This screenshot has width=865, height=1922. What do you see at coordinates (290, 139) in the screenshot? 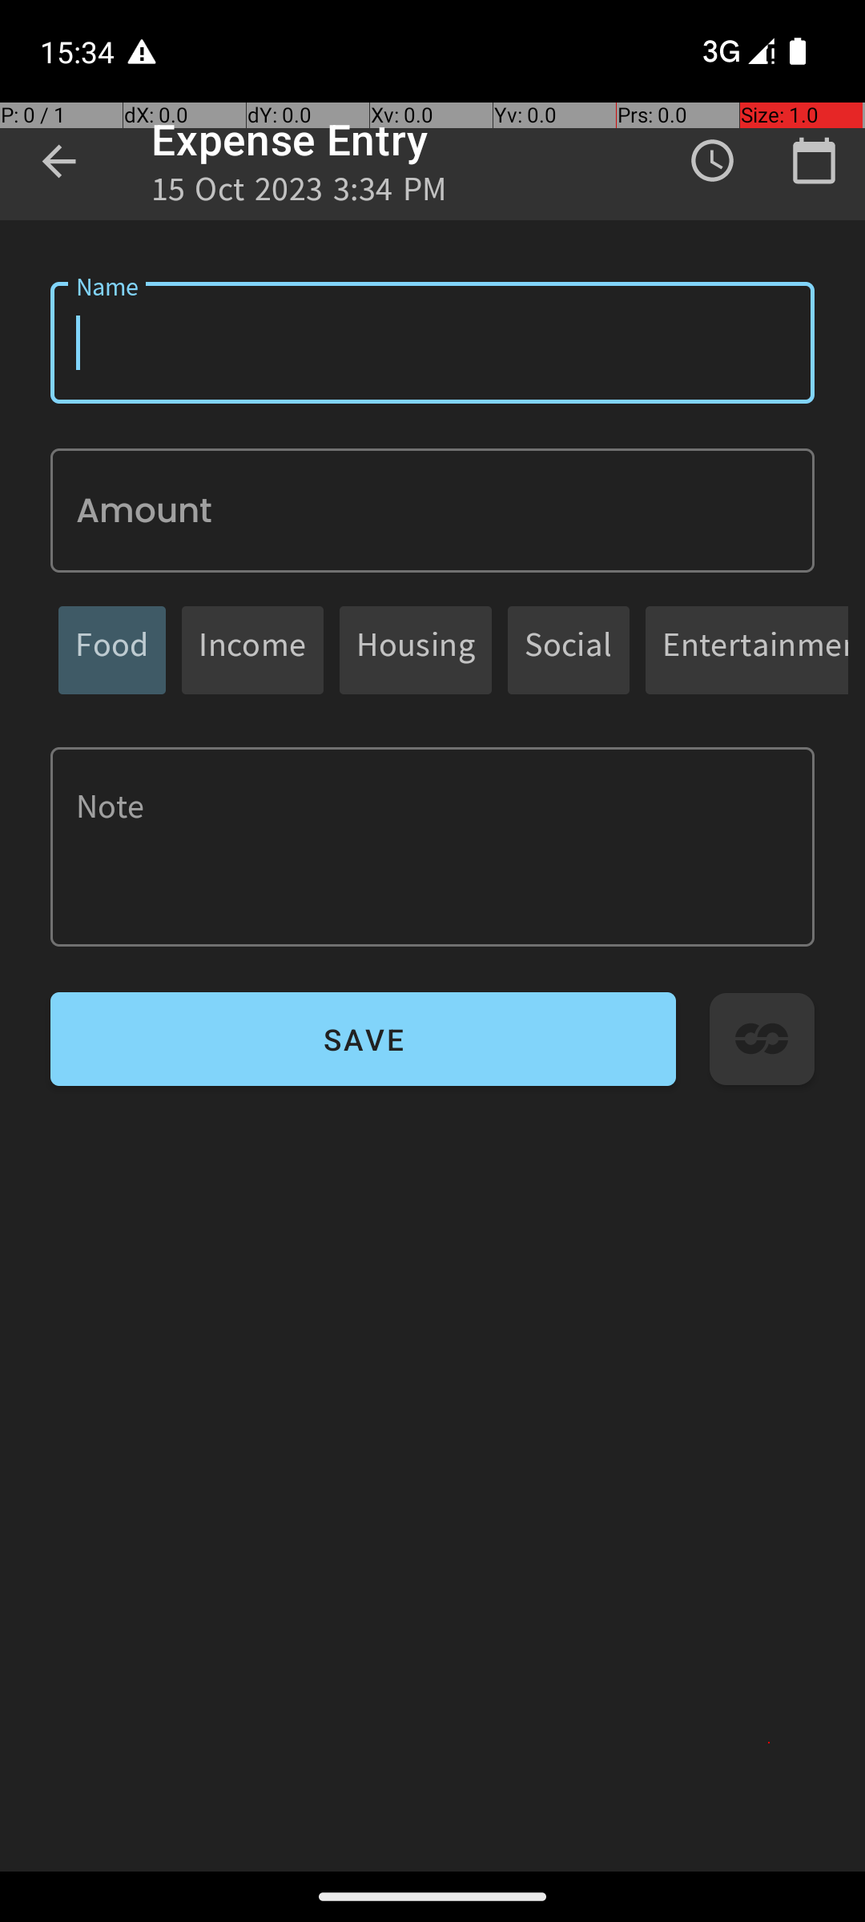
I see `Expense Entry` at bounding box center [290, 139].